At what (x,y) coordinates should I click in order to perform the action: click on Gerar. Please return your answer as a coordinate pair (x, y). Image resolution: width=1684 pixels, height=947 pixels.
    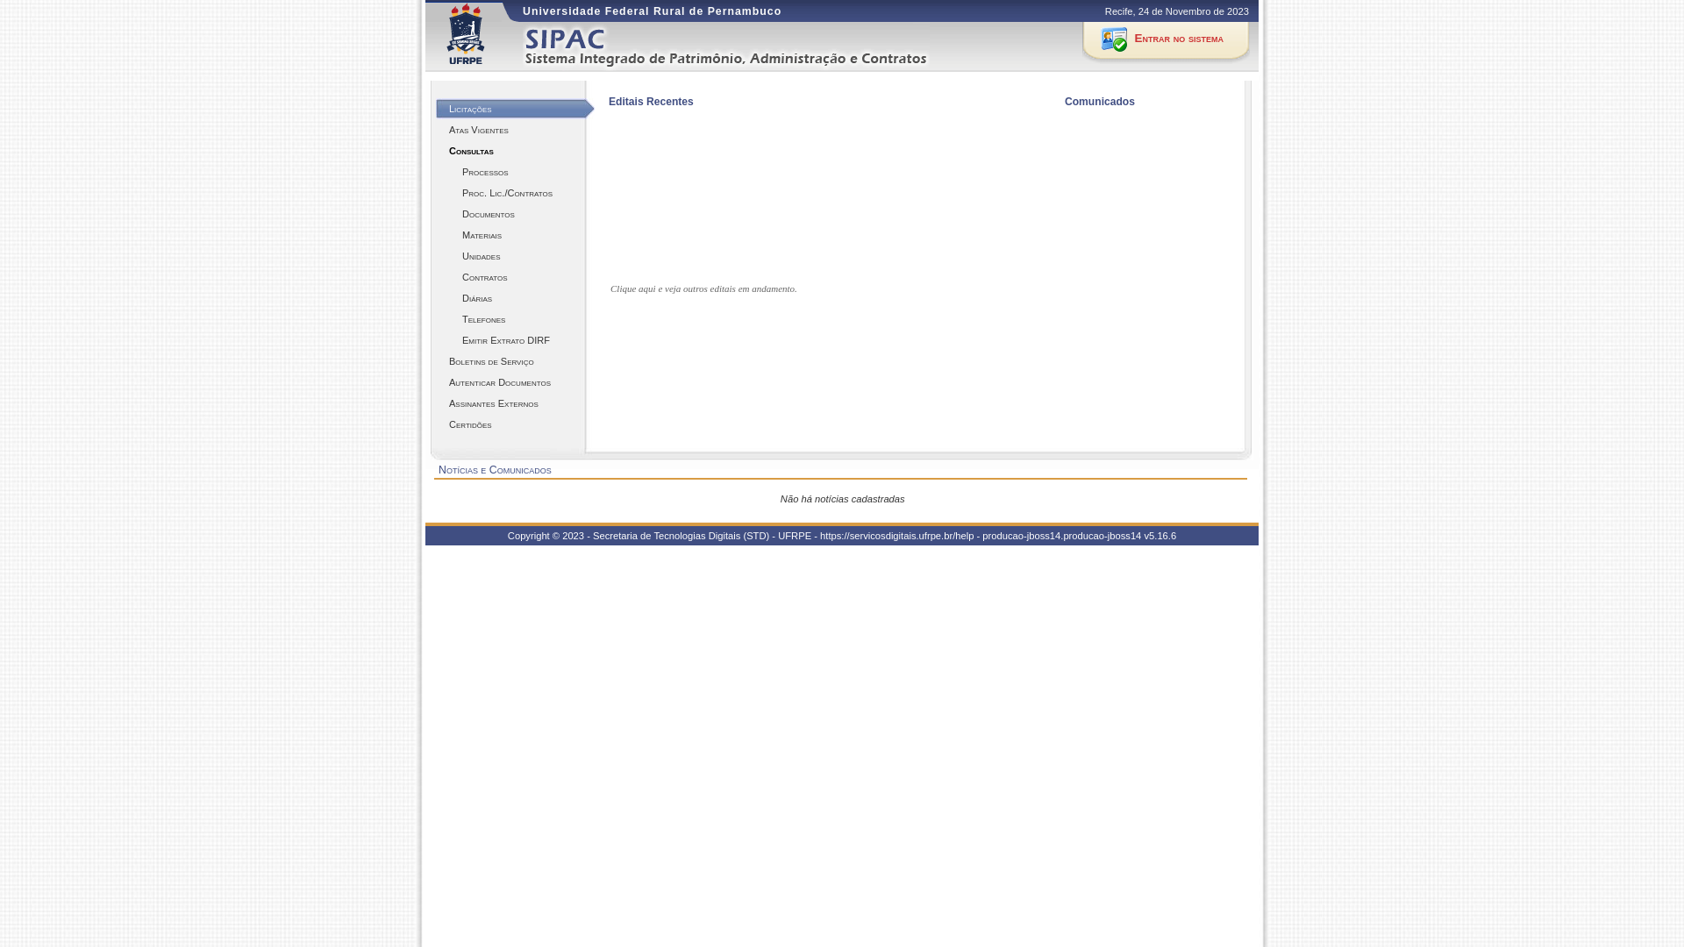
    Looking at the image, I should click on (881, 198).